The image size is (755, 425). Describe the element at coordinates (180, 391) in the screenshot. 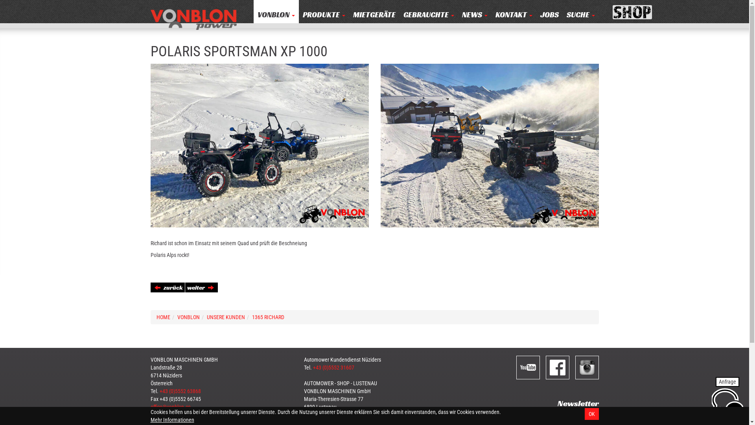

I see `+43 (0)5552 63868` at that location.